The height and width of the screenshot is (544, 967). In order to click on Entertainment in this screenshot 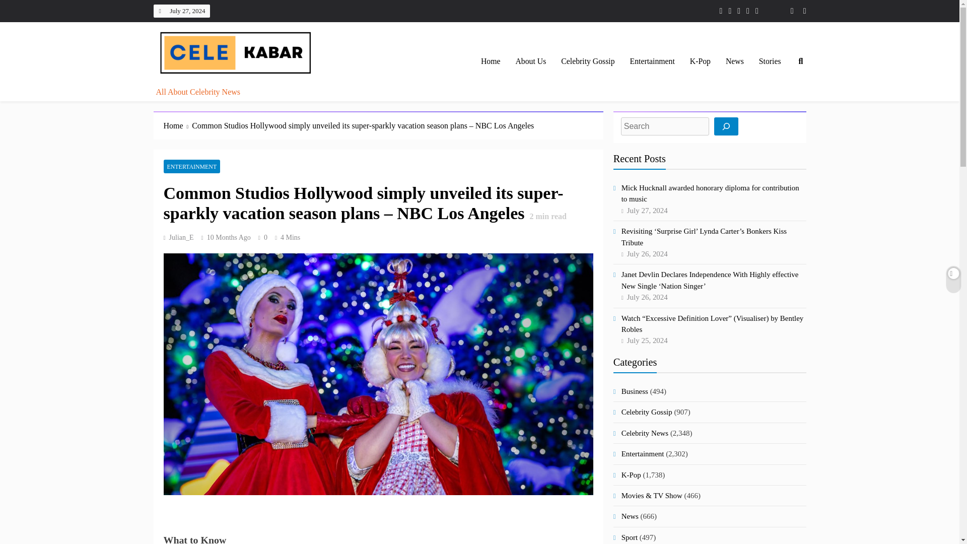, I will do `click(653, 61)`.